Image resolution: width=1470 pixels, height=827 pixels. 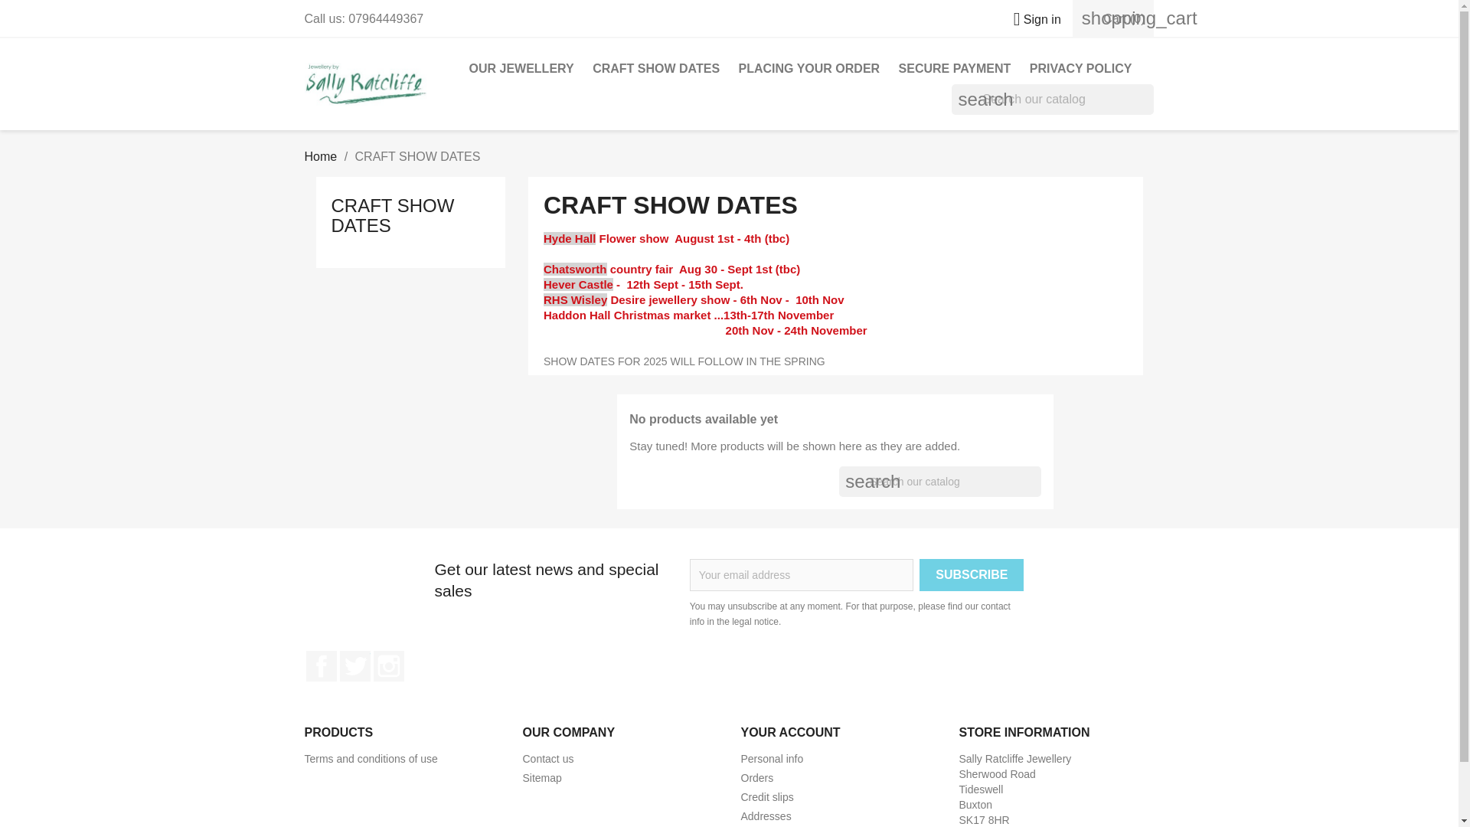 What do you see at coordinates (371, 758) in the screenshot?
I see `Our terms and conditions of use` at bounding box center [371, 758].